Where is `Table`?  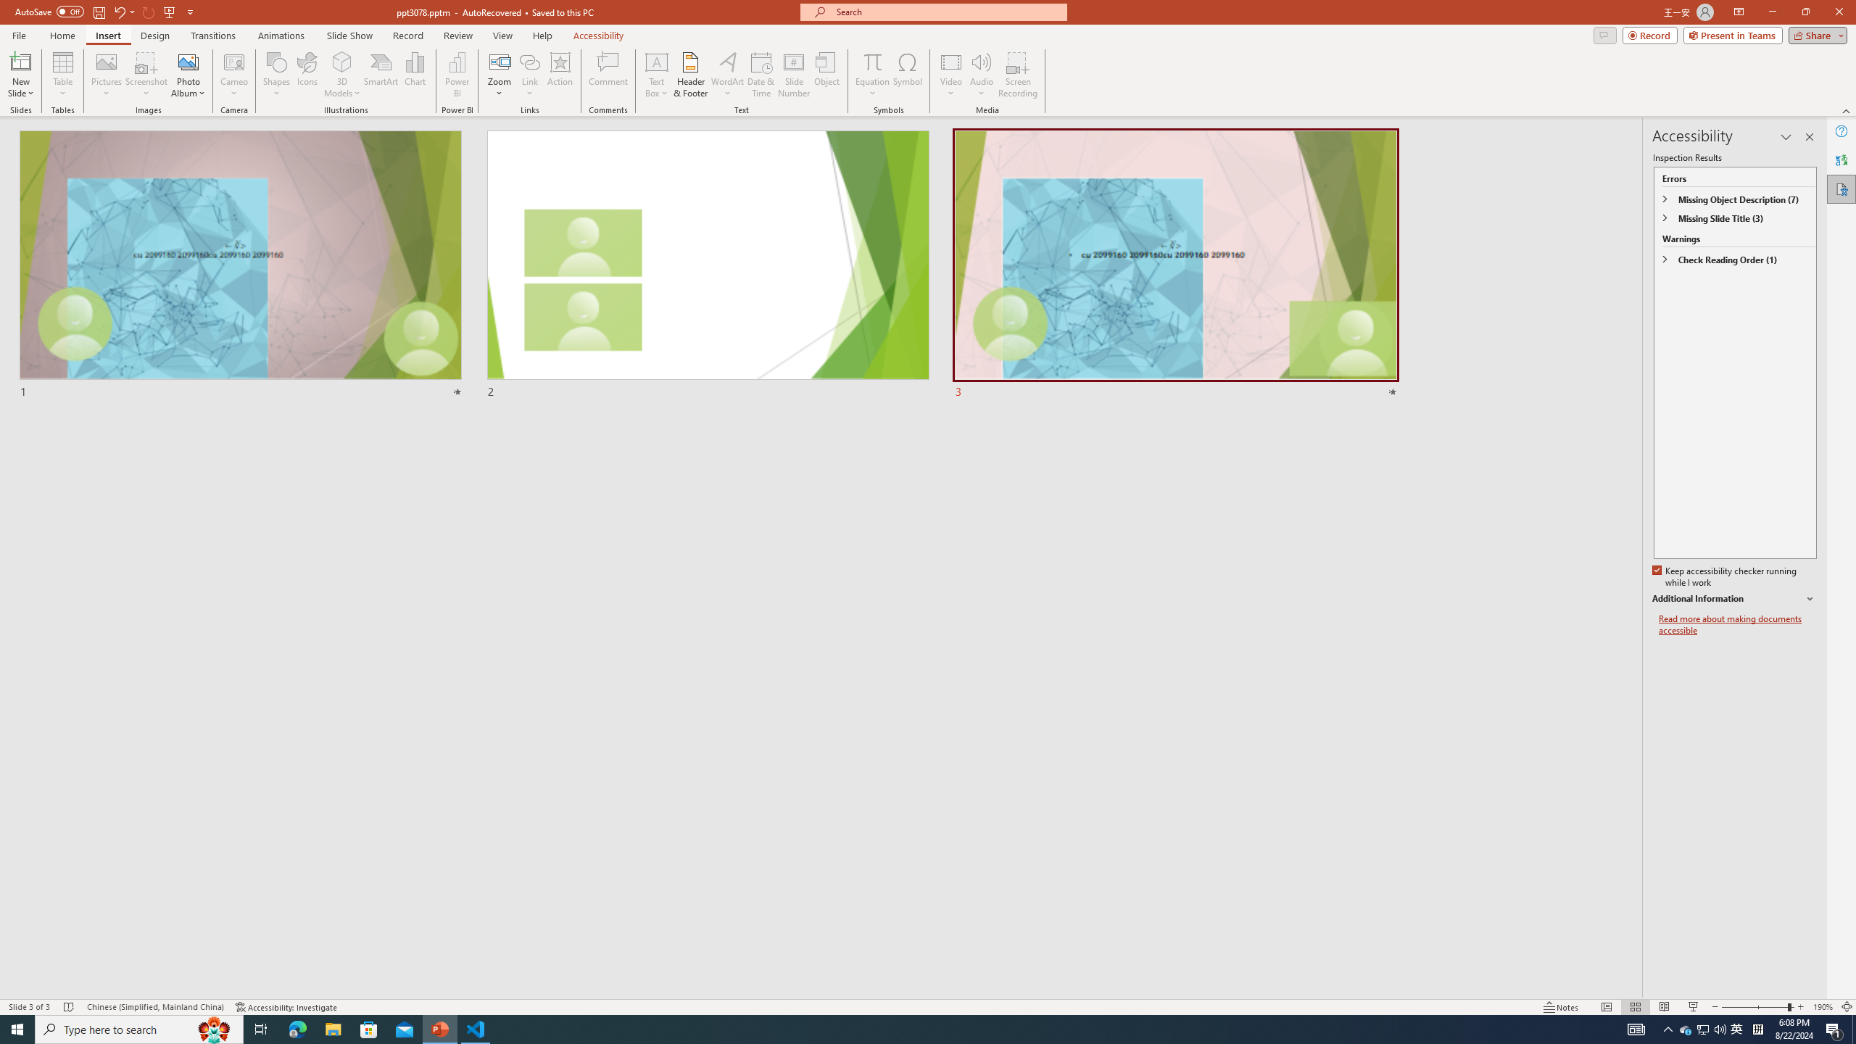 Table is located at coordinates (62, 75).